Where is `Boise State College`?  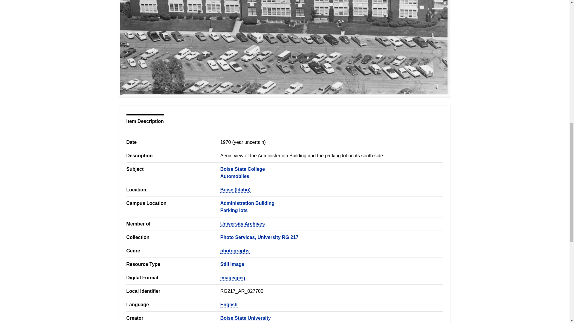
Boise State College is located at coordinates (242, 169).